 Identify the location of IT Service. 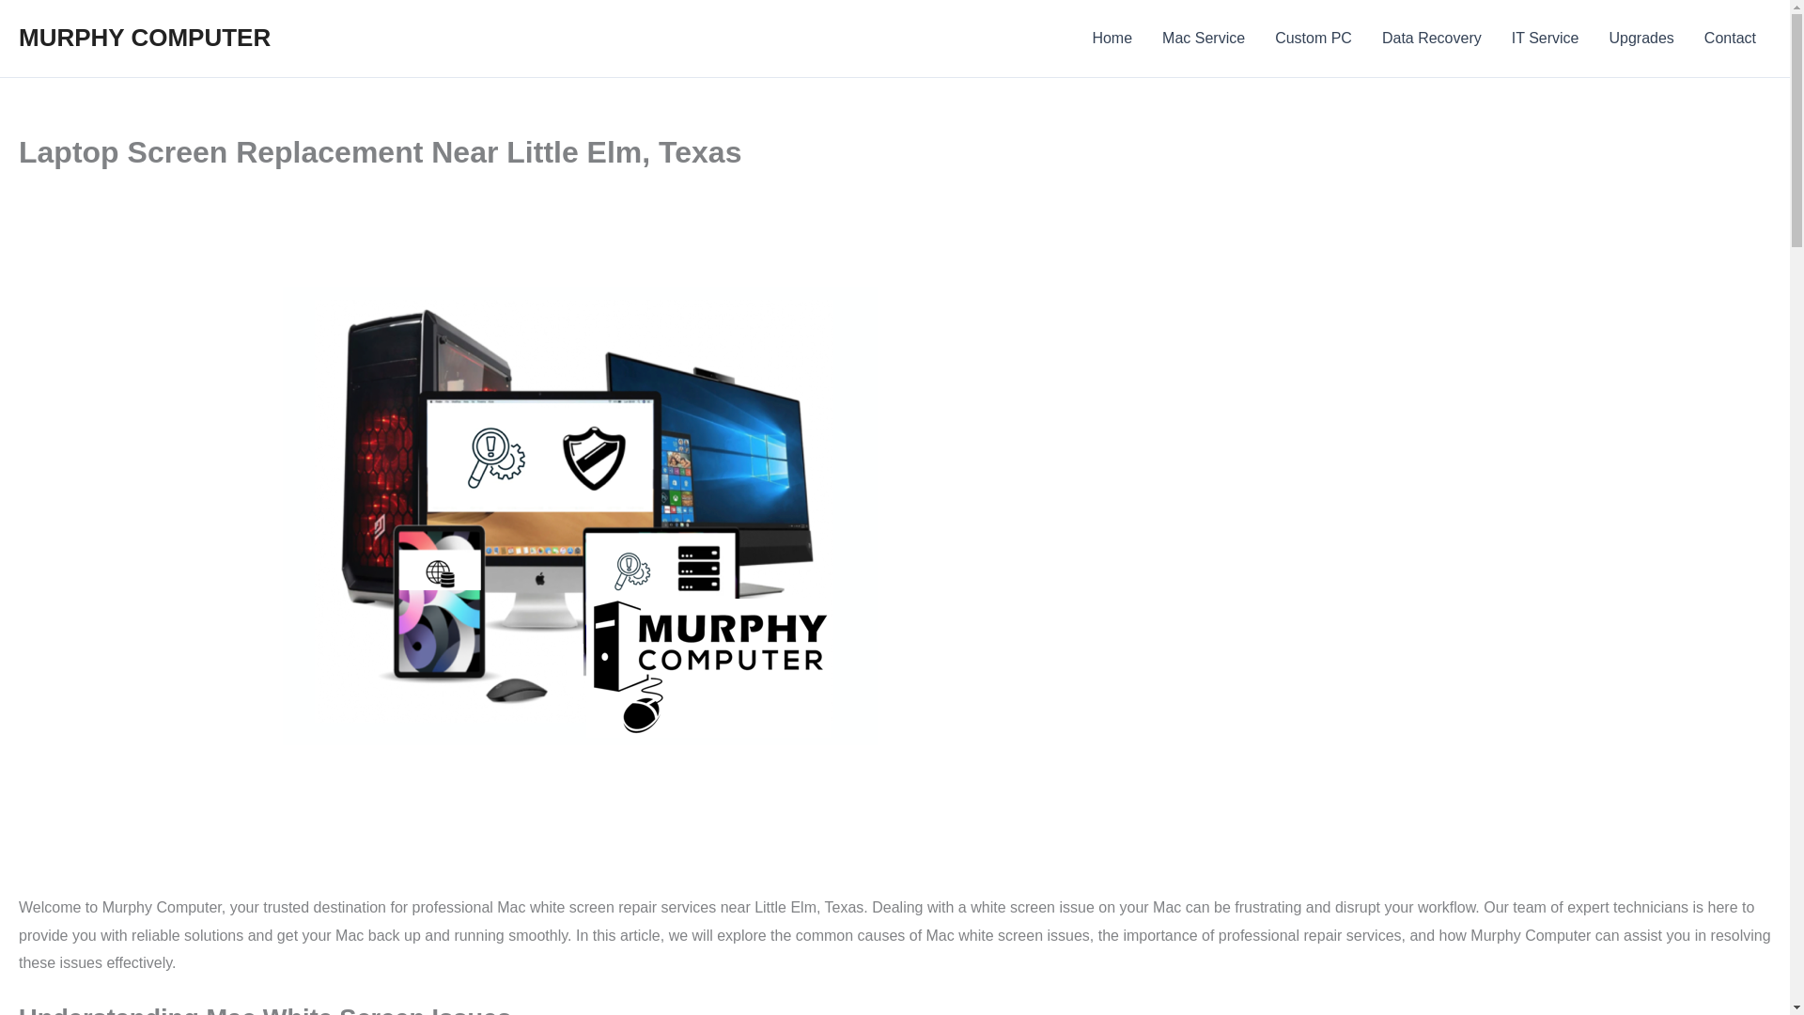
(1546, 39).